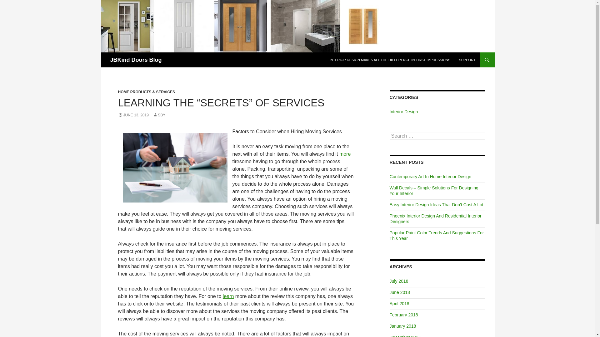 The width and height of the screenshot is (600, 337). Describe the element at coordinates (228, 296) in the screenshot. I see `learn` at that location.